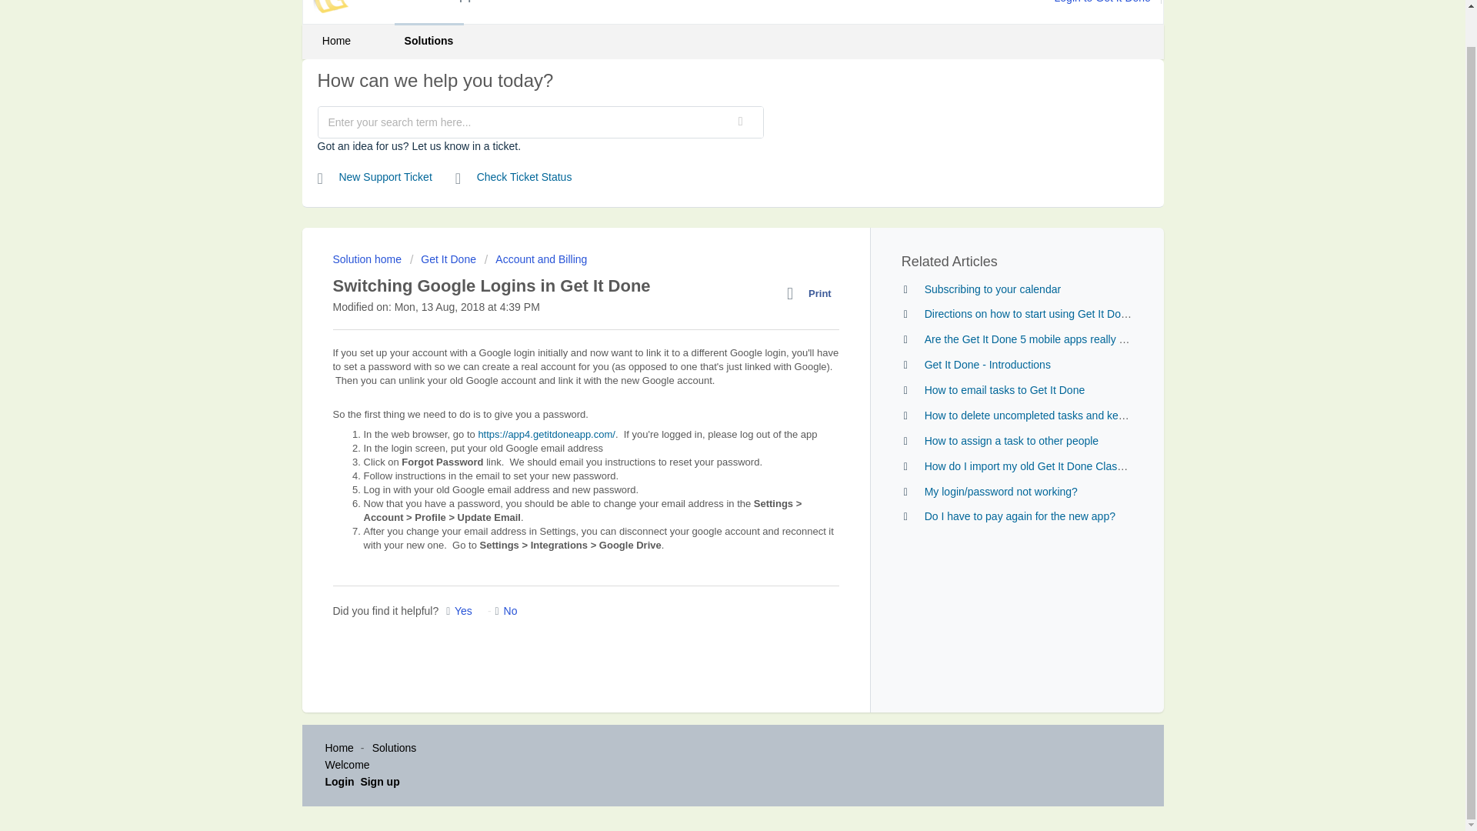 The height and width of the screenshot is (831, 1477). What do you see at coordinates (338, 748) in the screenshot?
I see `Home` at bounding box center [338, 748].